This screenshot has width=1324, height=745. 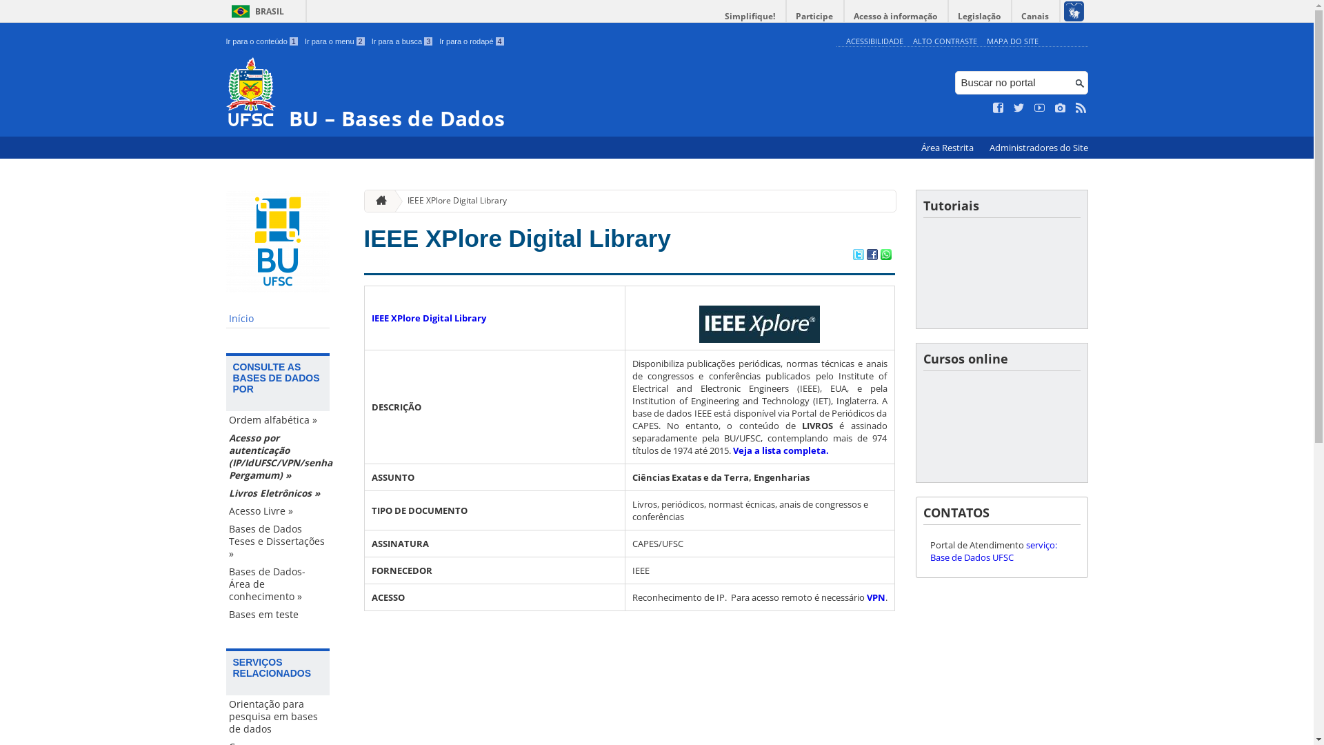 I want to click on VPN, so click(x=876, y=597).